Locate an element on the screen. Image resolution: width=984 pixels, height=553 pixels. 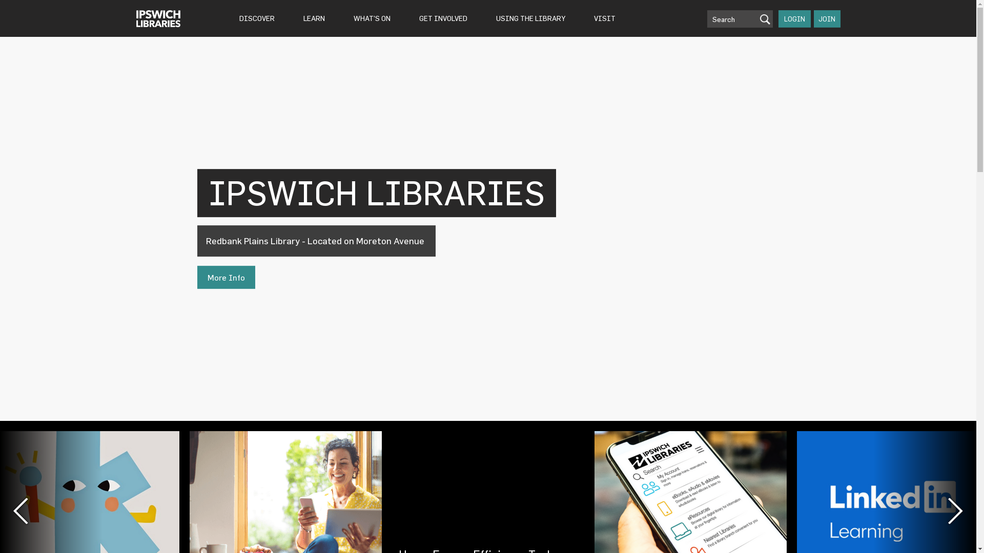
JOIN is located at coordinates (827, 19).